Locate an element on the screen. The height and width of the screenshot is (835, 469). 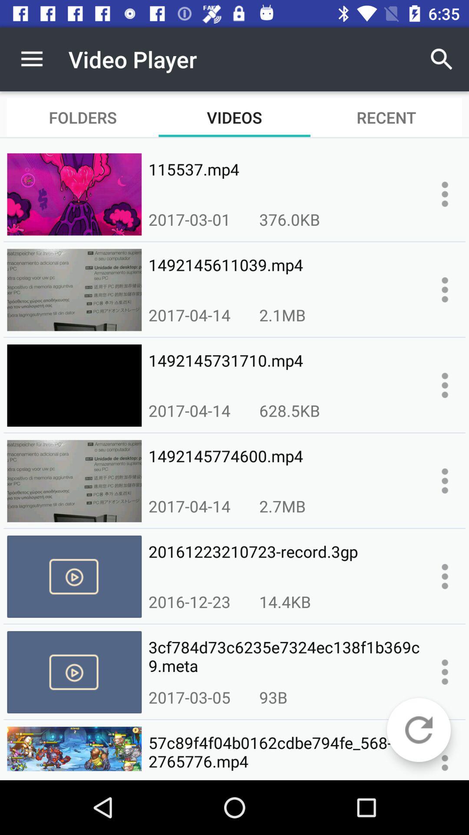
information about the video is located at coordinates (445, 481).